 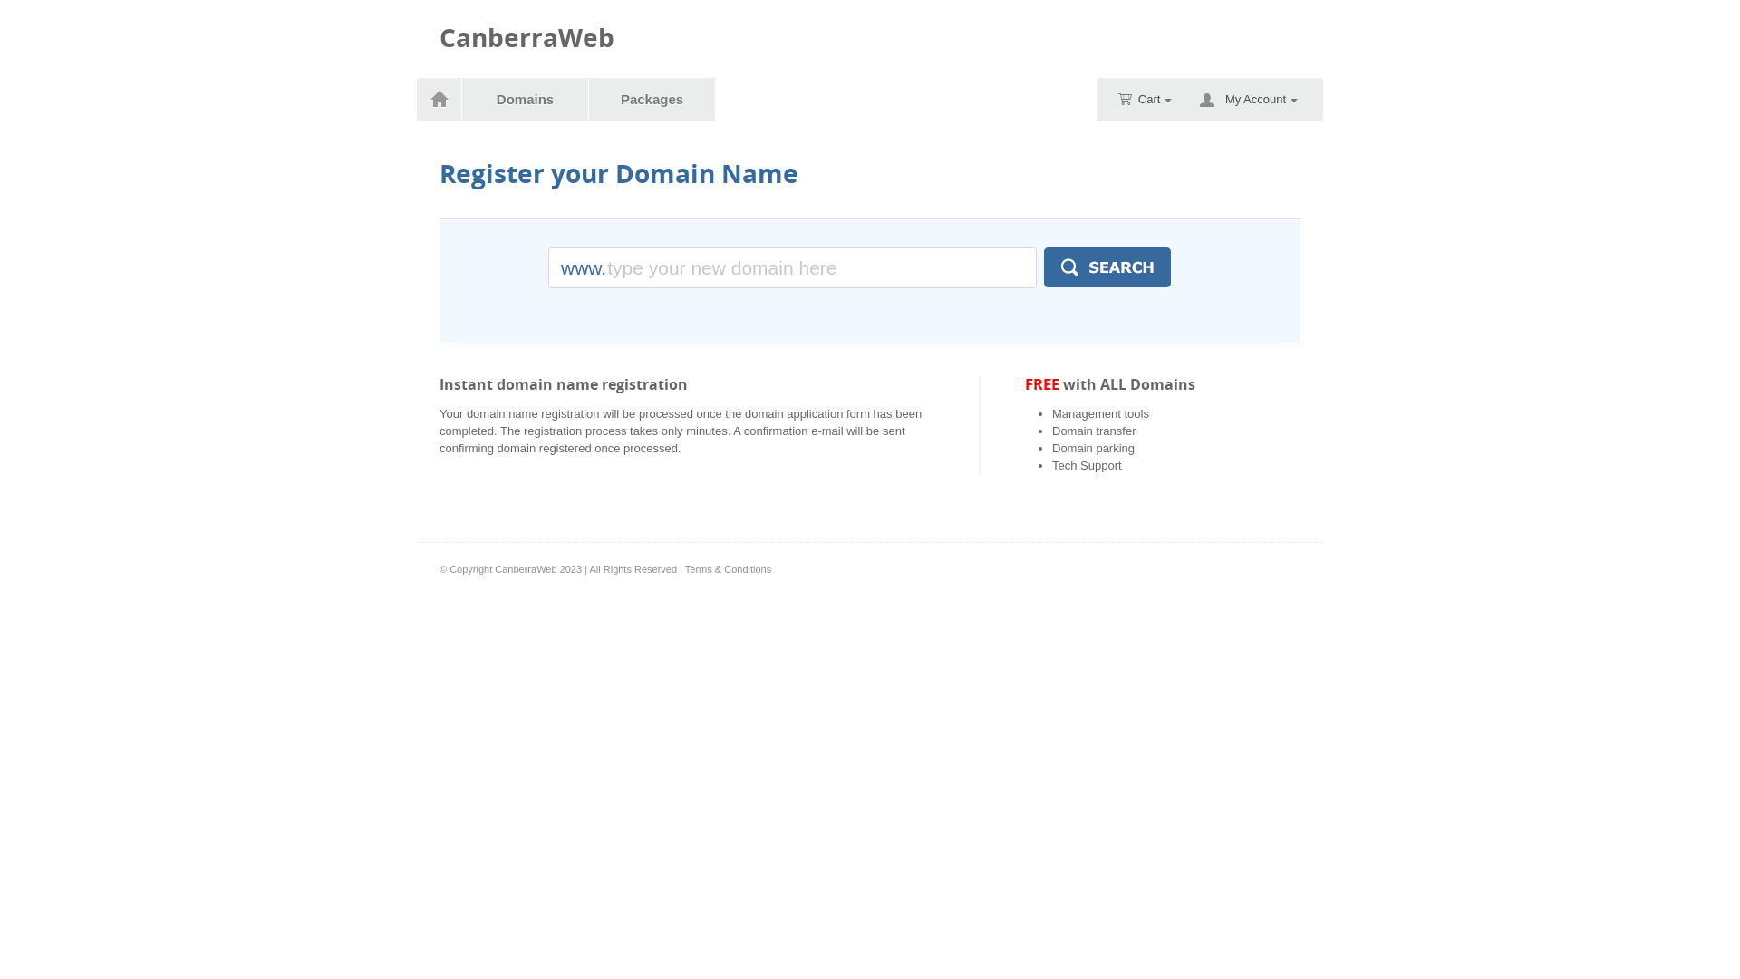 What do you see at coordinates (1261, 100) in the screenshot?
I see `My Account` at bounding box center [1261, 100].